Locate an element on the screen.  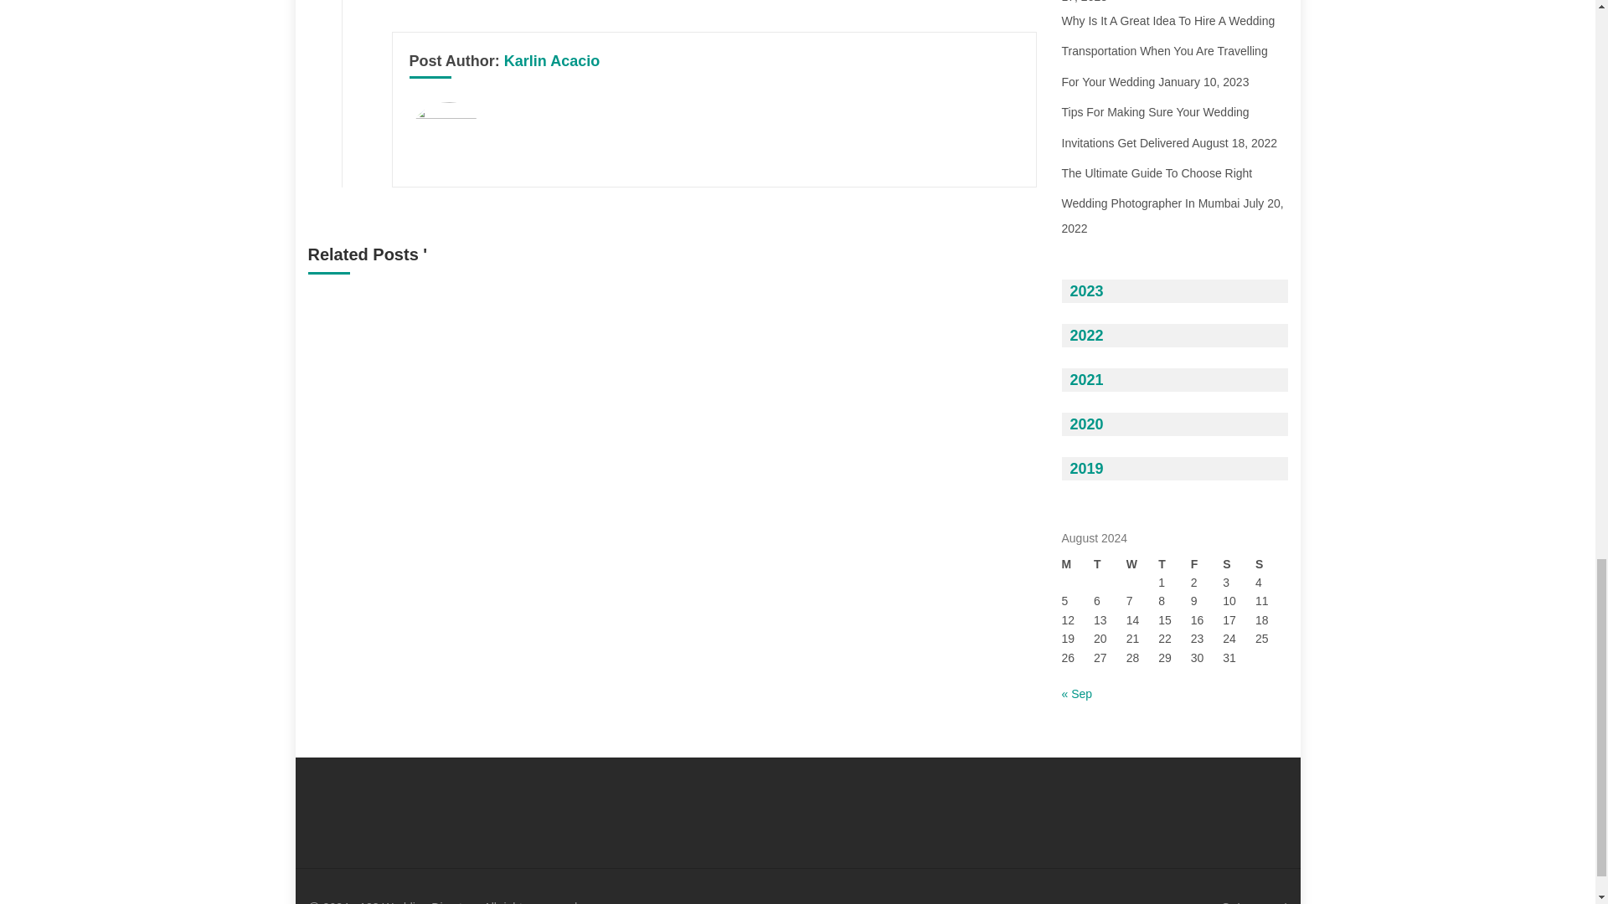
Wednesday is located at coordinates (1142, 564).